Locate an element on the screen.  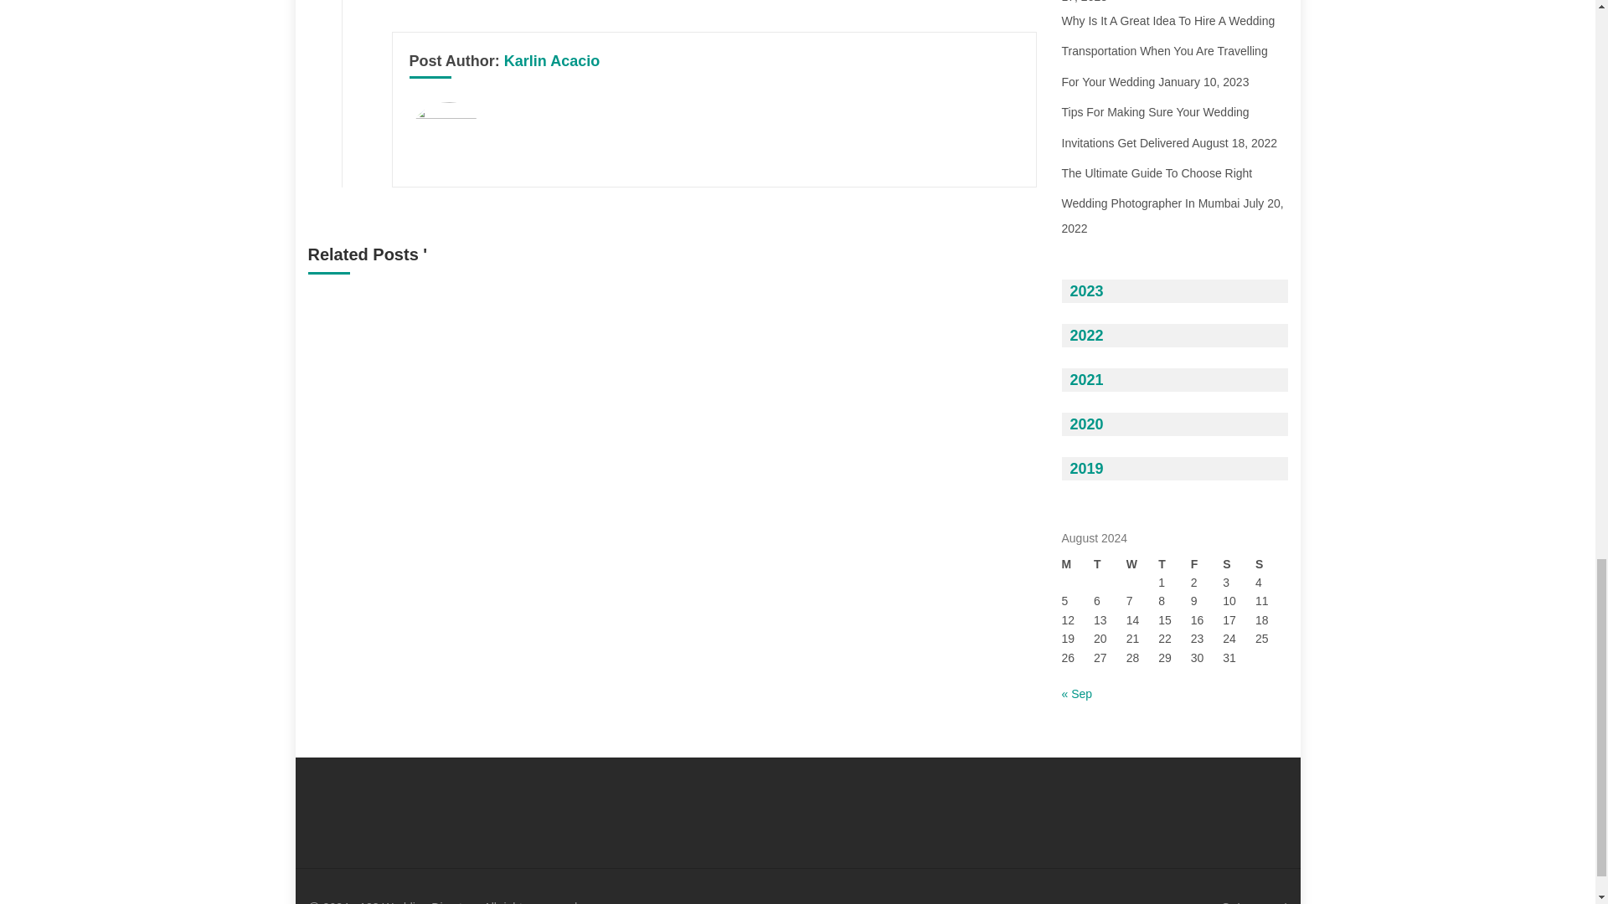
Wednesday is located at coordinates (1142, 564).